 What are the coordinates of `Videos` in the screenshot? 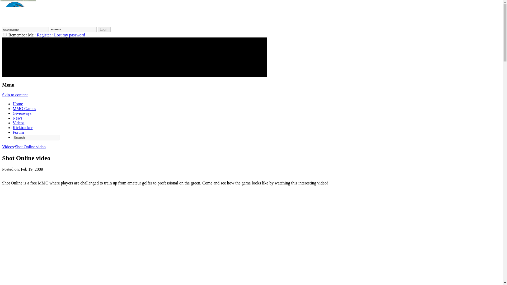 It's located at (18, 123).